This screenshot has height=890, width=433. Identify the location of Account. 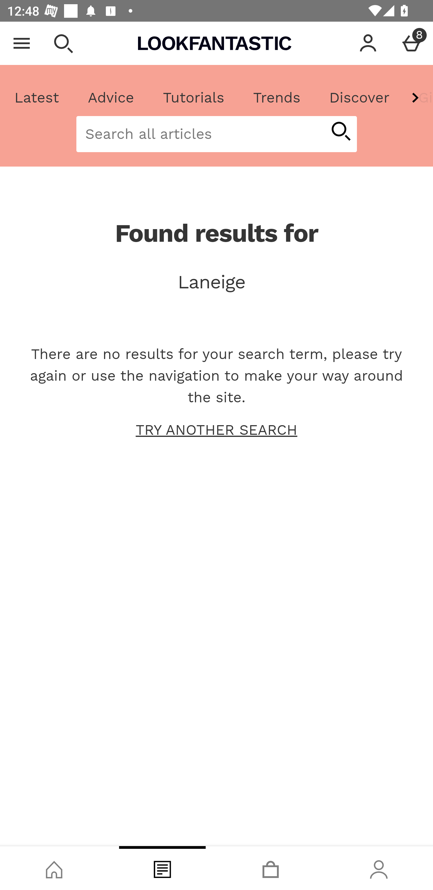
(368, 43).